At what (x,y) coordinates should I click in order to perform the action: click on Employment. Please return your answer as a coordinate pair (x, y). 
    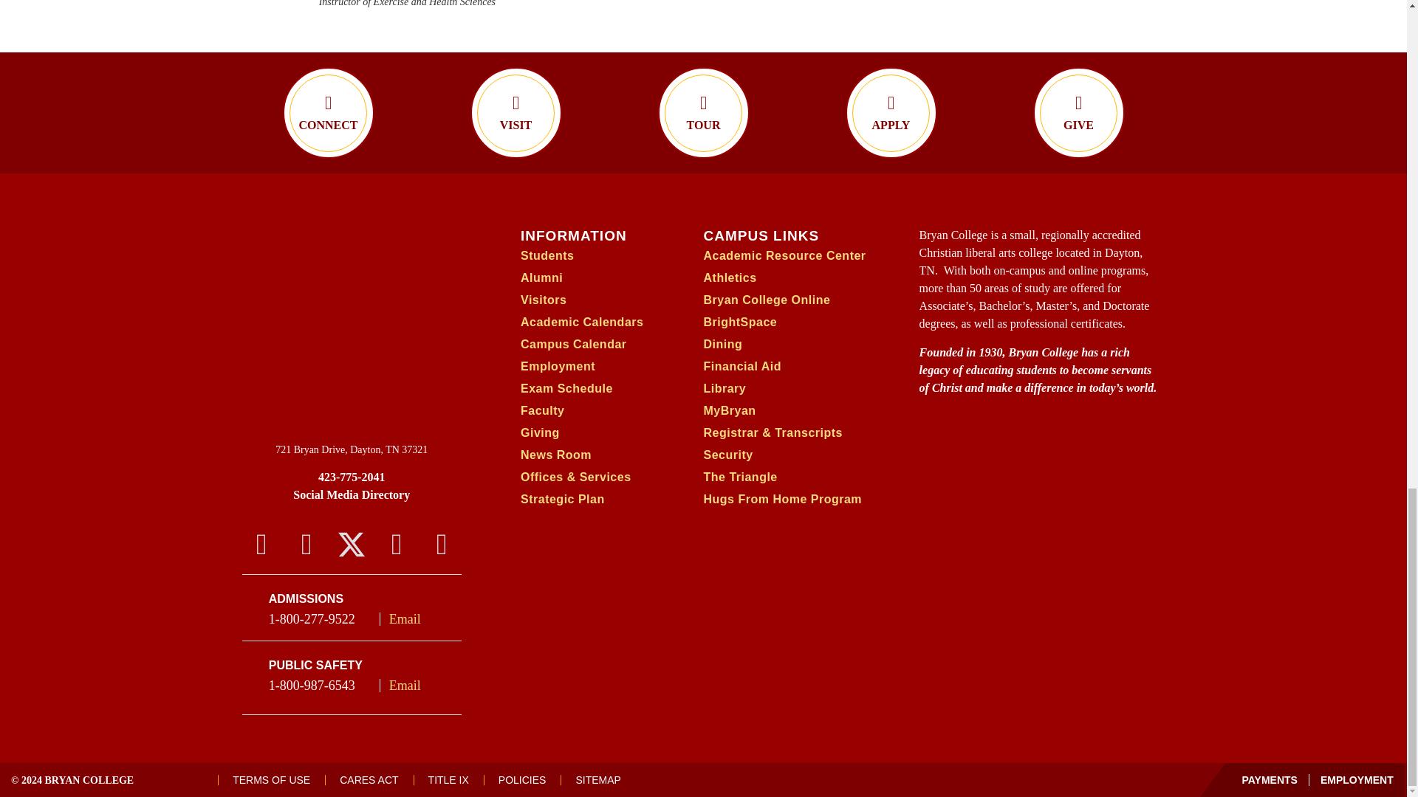
    Looking at the image, I should click on (1352, 779).